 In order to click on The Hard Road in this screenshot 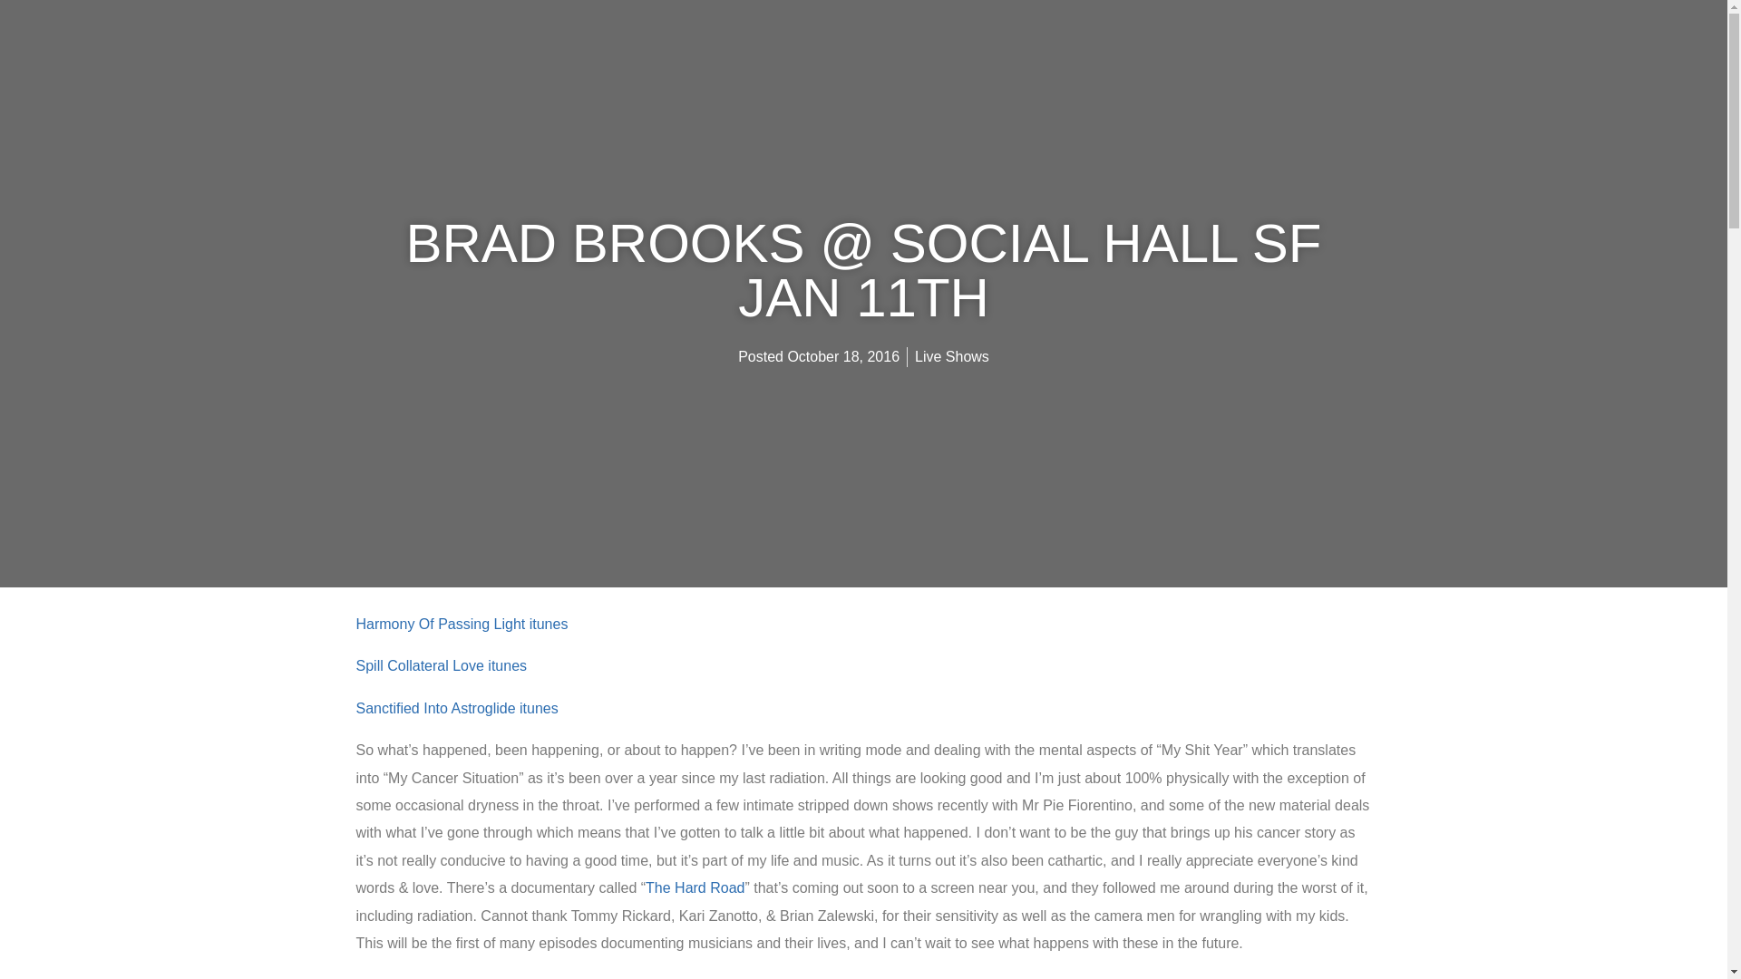, I will do `click(695, 887)`.